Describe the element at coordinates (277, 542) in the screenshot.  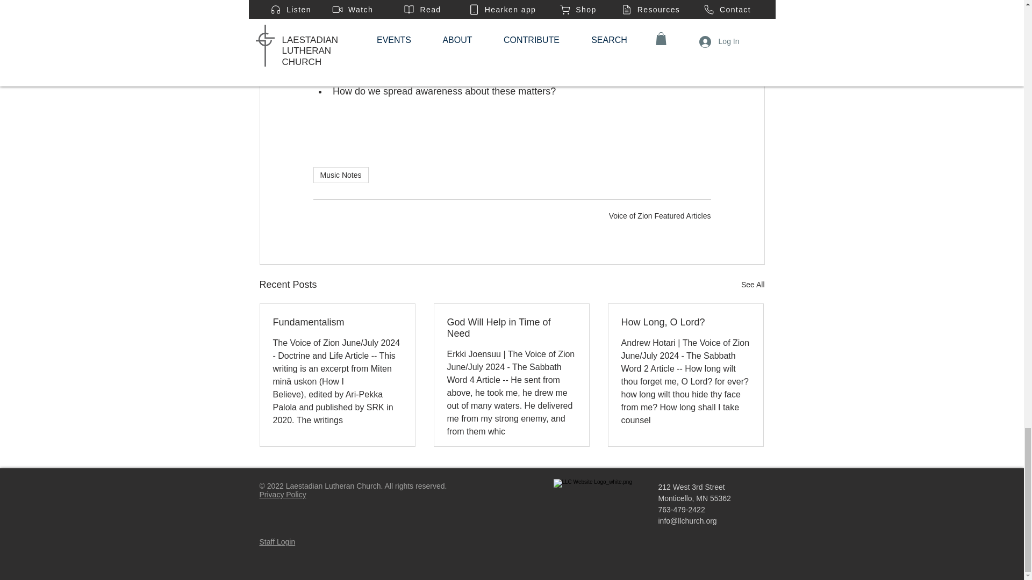
I see `Staff Login` at that location.